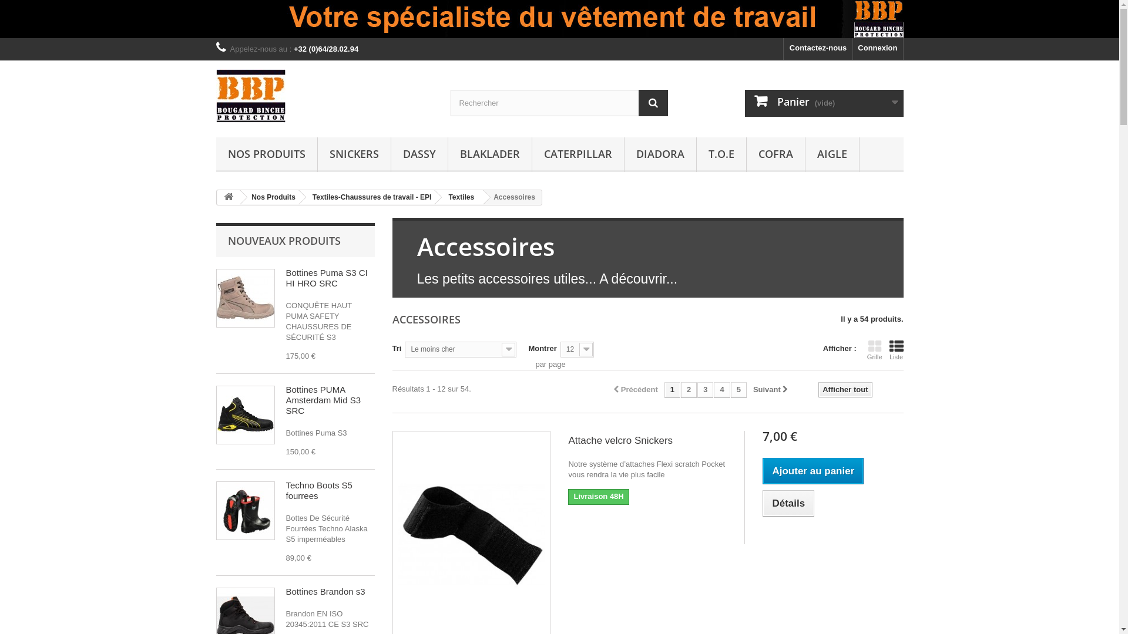  What do you see at coordinates (419, 155) in the screenshot?
I see `DASSY` at bounding box center [419, 155].